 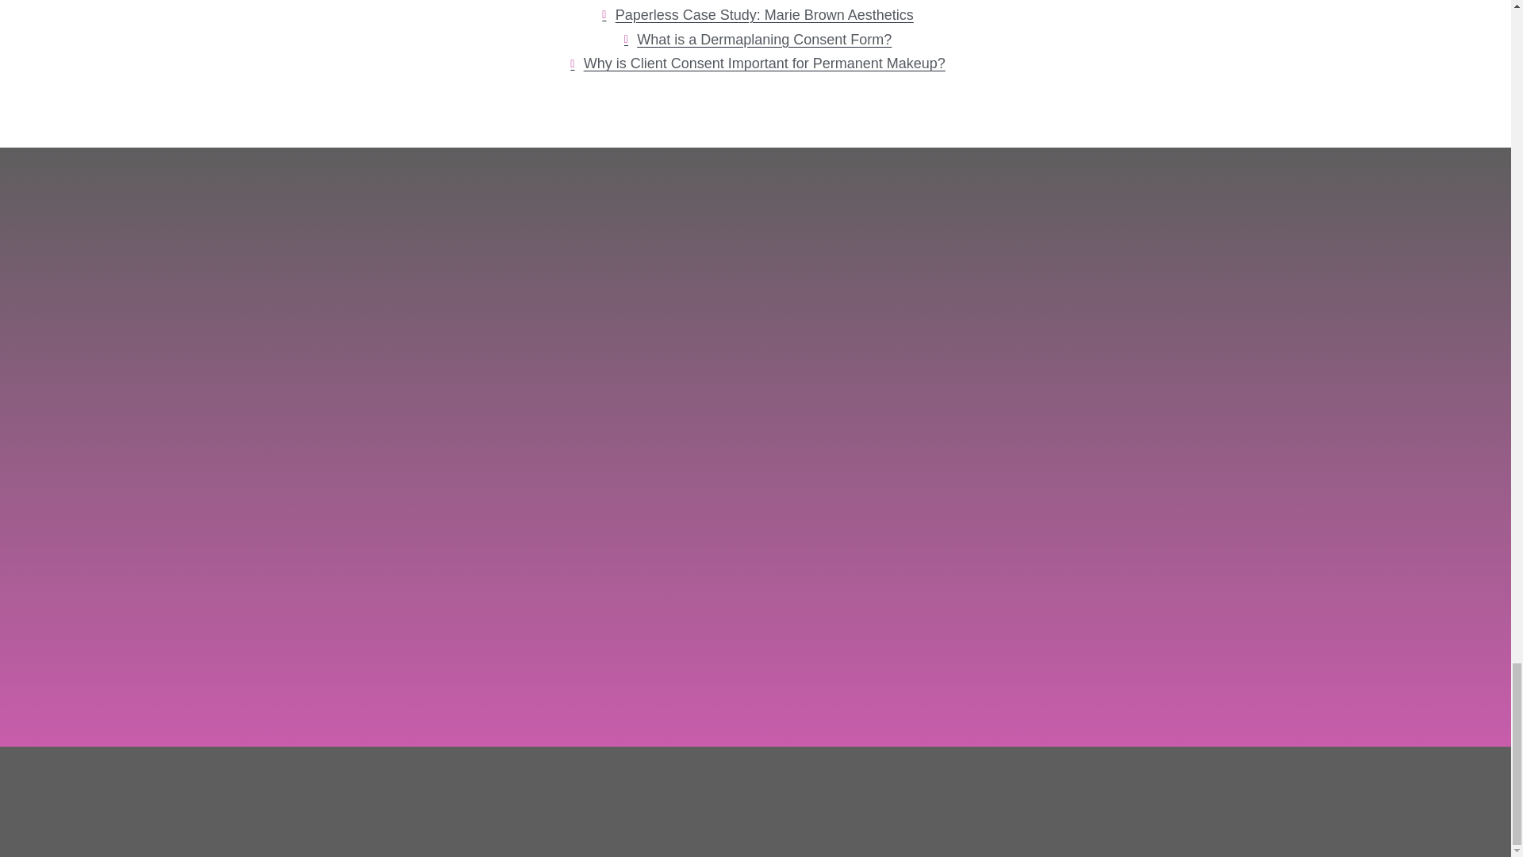 I want to click on What is a Dermaplaning Consent Form?, so click(x=755, y=40).